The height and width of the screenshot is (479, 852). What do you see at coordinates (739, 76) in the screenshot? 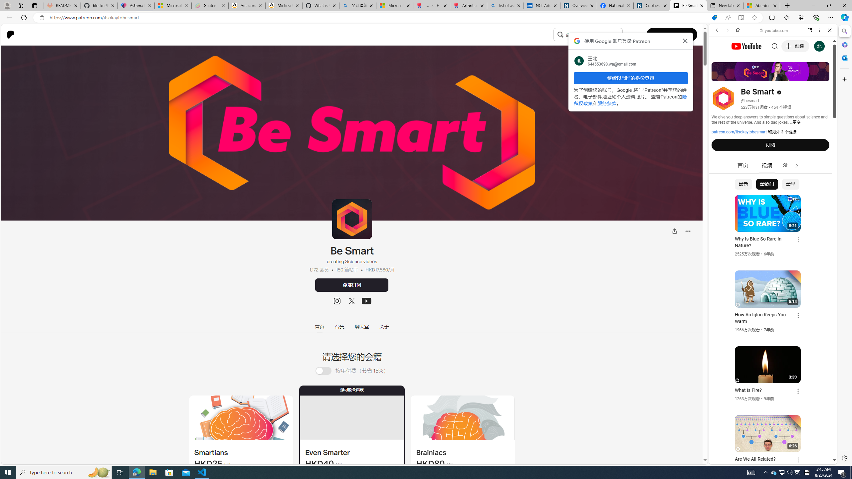
I see `Search Filter, IMAGES` at bounding box center [739, 76].